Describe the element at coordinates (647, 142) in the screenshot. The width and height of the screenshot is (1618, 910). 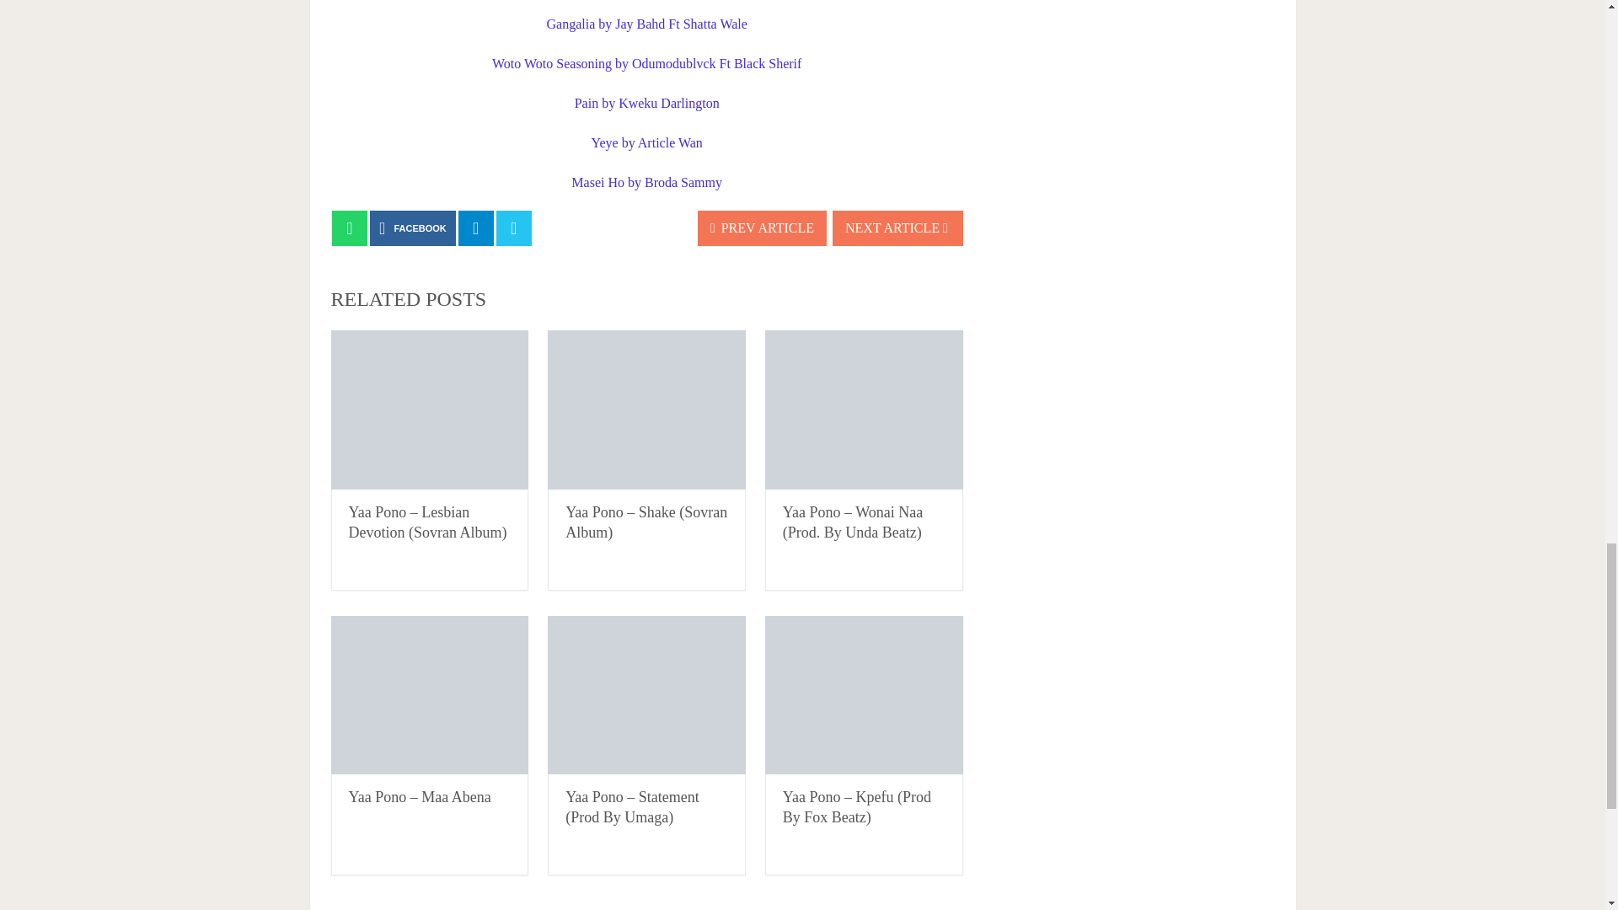
I see `Yeye by Article Wan` at that location.